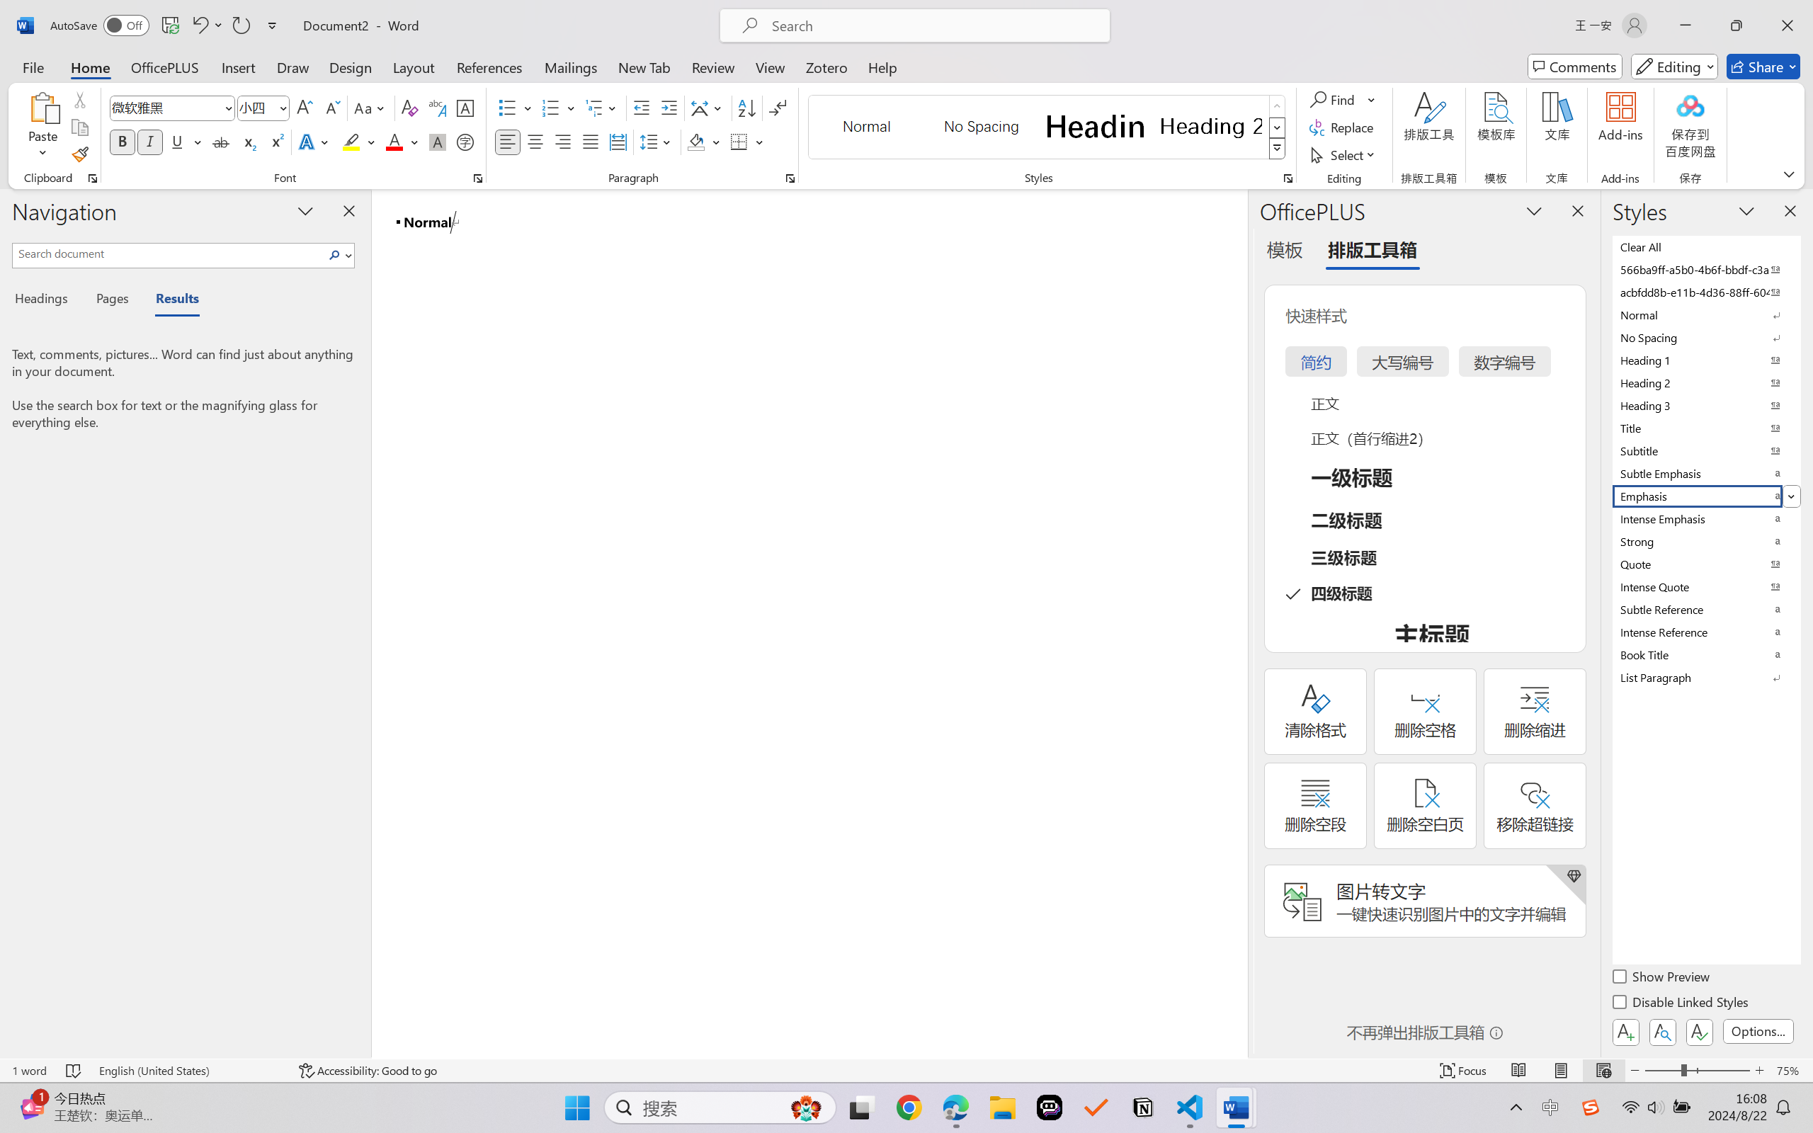 This screenshot has width=1813, height=1133. What do you see at coordinates (746, 108) in the screenshot?
I see `Sort...` at bounding box center [746, 108].